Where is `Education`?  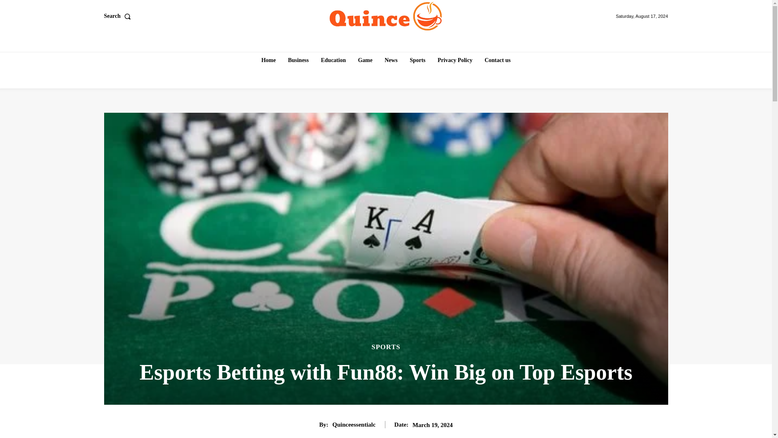
Education is located at coordinates (333, 60).